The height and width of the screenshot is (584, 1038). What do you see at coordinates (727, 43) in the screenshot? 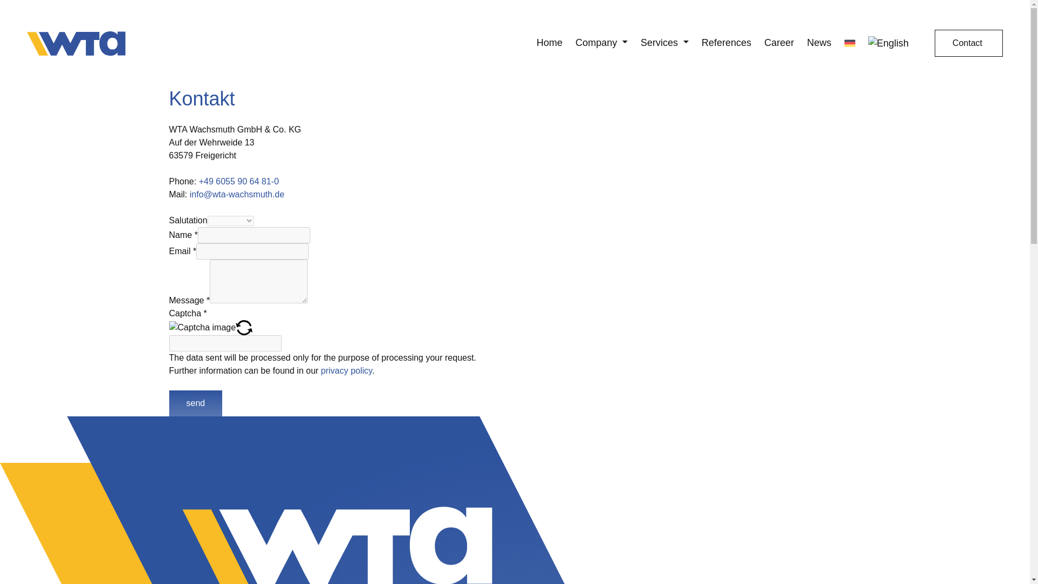
I see `References` at bounding box center [727, 43].